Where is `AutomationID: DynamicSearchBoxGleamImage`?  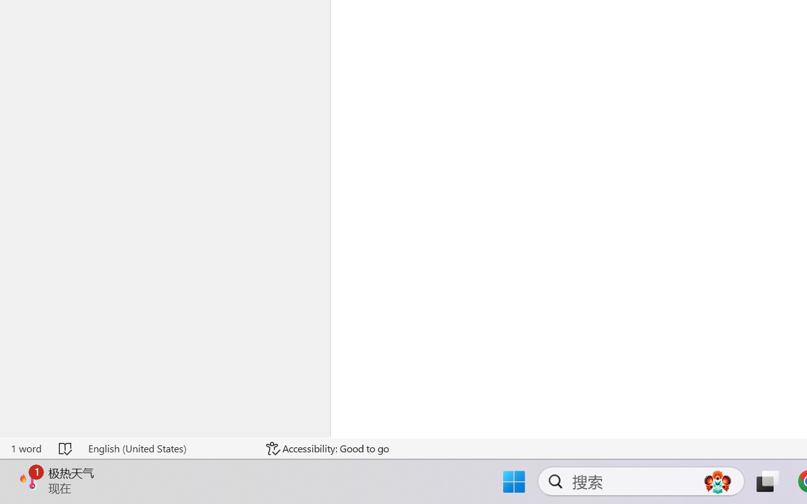 AutomationID: DynamicSearchBoxGleamImage is located at coordinates (717, 481).